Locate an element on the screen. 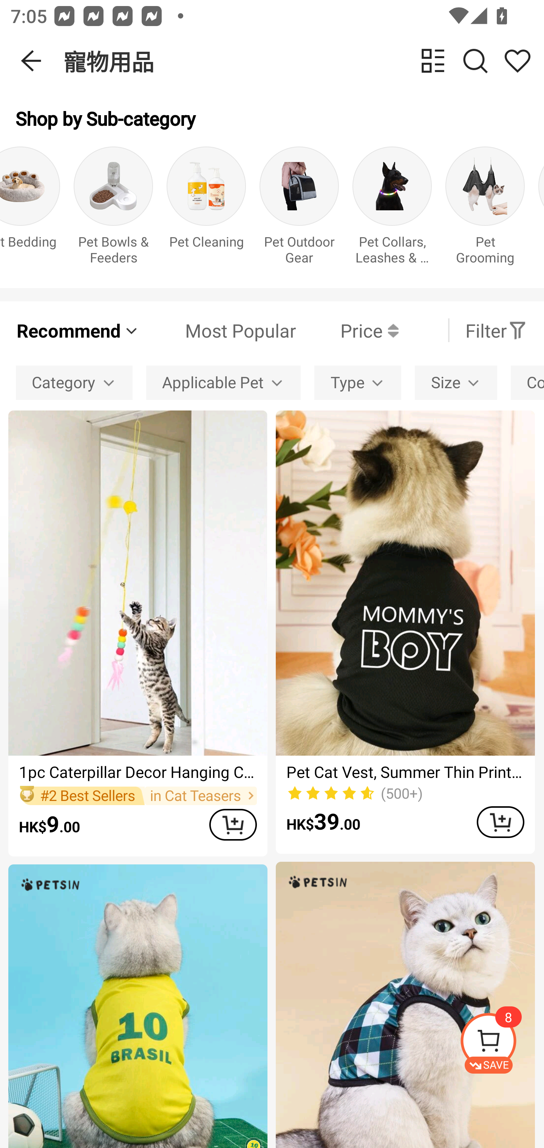  ADD TO CART is located at coordinates (500, 822).